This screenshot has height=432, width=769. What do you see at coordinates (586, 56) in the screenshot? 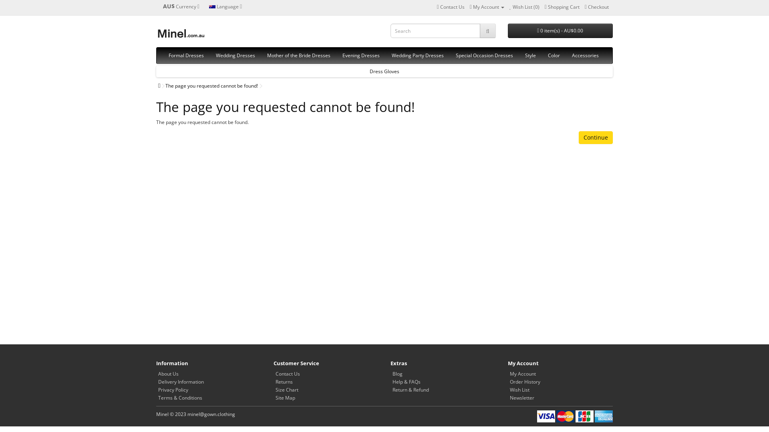
I see `Accessories` at bounding box center [586, 56].